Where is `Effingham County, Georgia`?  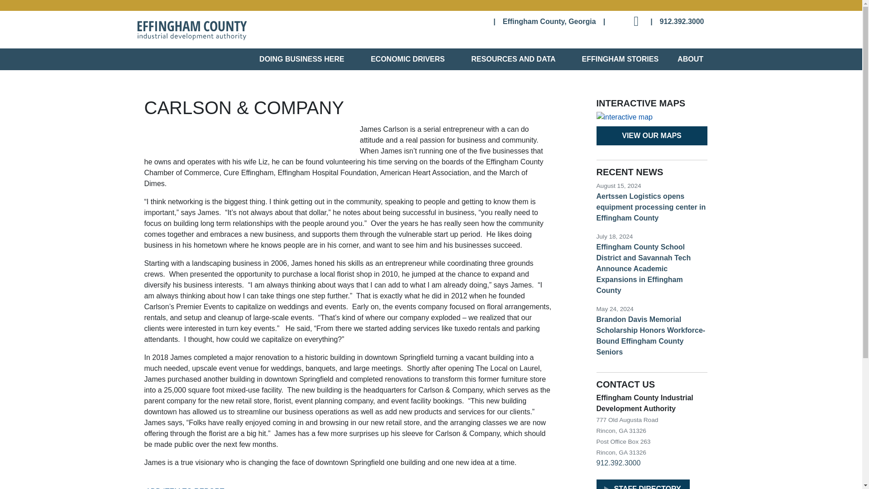
Effingham County, Georgia is located at coordinates (549, 22).